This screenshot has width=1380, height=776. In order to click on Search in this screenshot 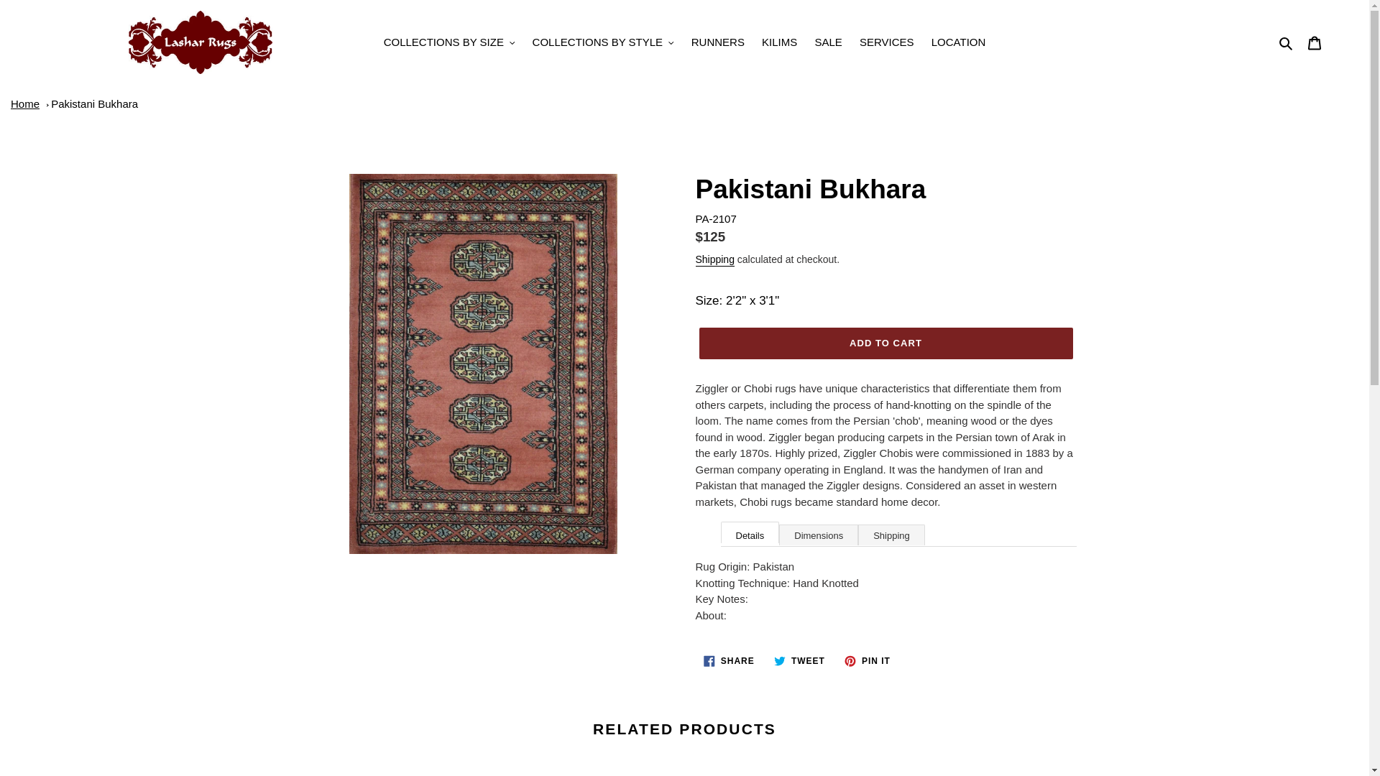, I will do `click(1287, 43)`.